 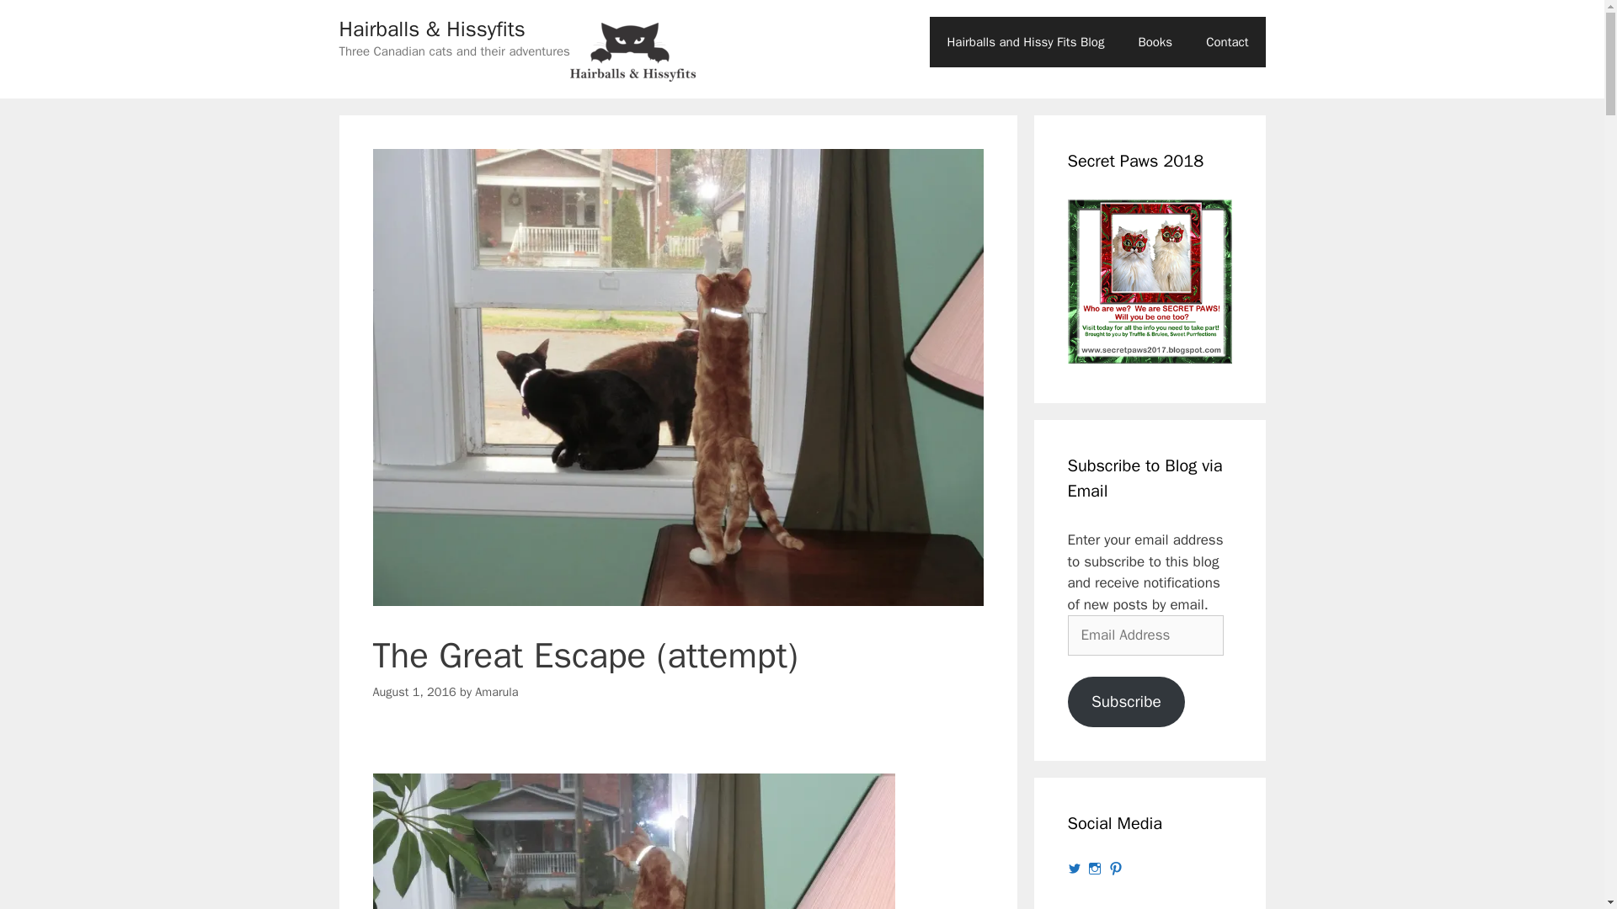 What do you see at coordinates (1025, 42) in the screenshot?
I see `Hairballs and Hissy Fits Blog` at bounding box center [1025, 42].